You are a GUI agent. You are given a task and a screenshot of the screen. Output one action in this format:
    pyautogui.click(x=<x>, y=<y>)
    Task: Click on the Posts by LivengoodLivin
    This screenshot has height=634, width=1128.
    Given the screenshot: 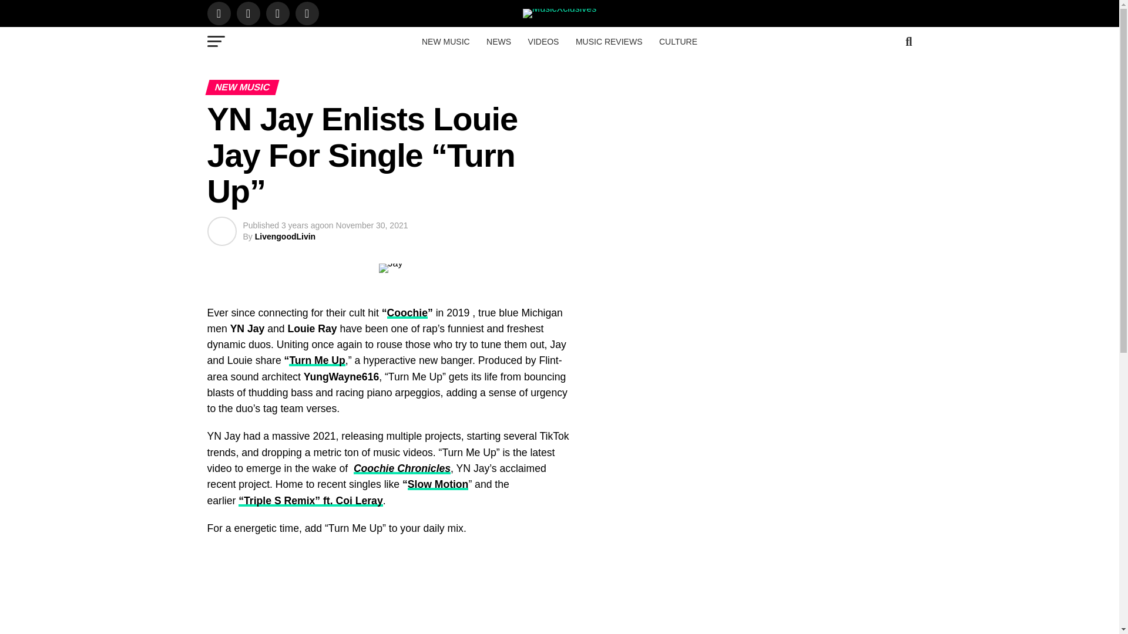 What is the action you would take?
    pyautogui.click(x=285, y=237)
    